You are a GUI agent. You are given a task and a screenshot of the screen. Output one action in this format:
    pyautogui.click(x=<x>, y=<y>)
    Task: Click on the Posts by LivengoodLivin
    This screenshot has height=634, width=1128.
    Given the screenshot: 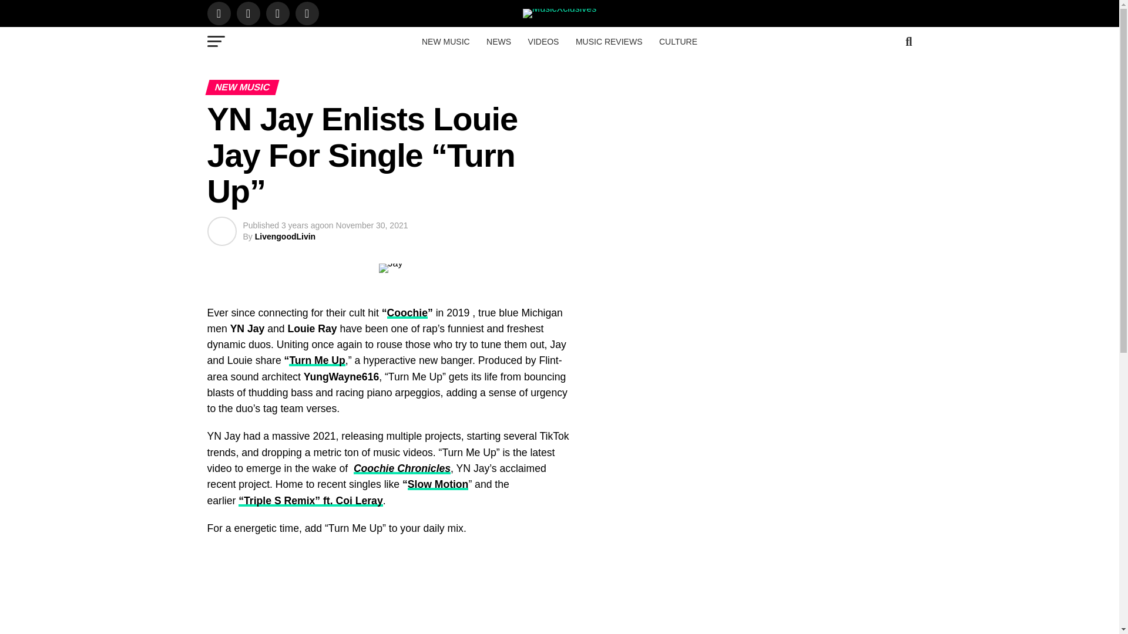 What is the action you would take?
    pyautogui.click(x=285, y=237)
    